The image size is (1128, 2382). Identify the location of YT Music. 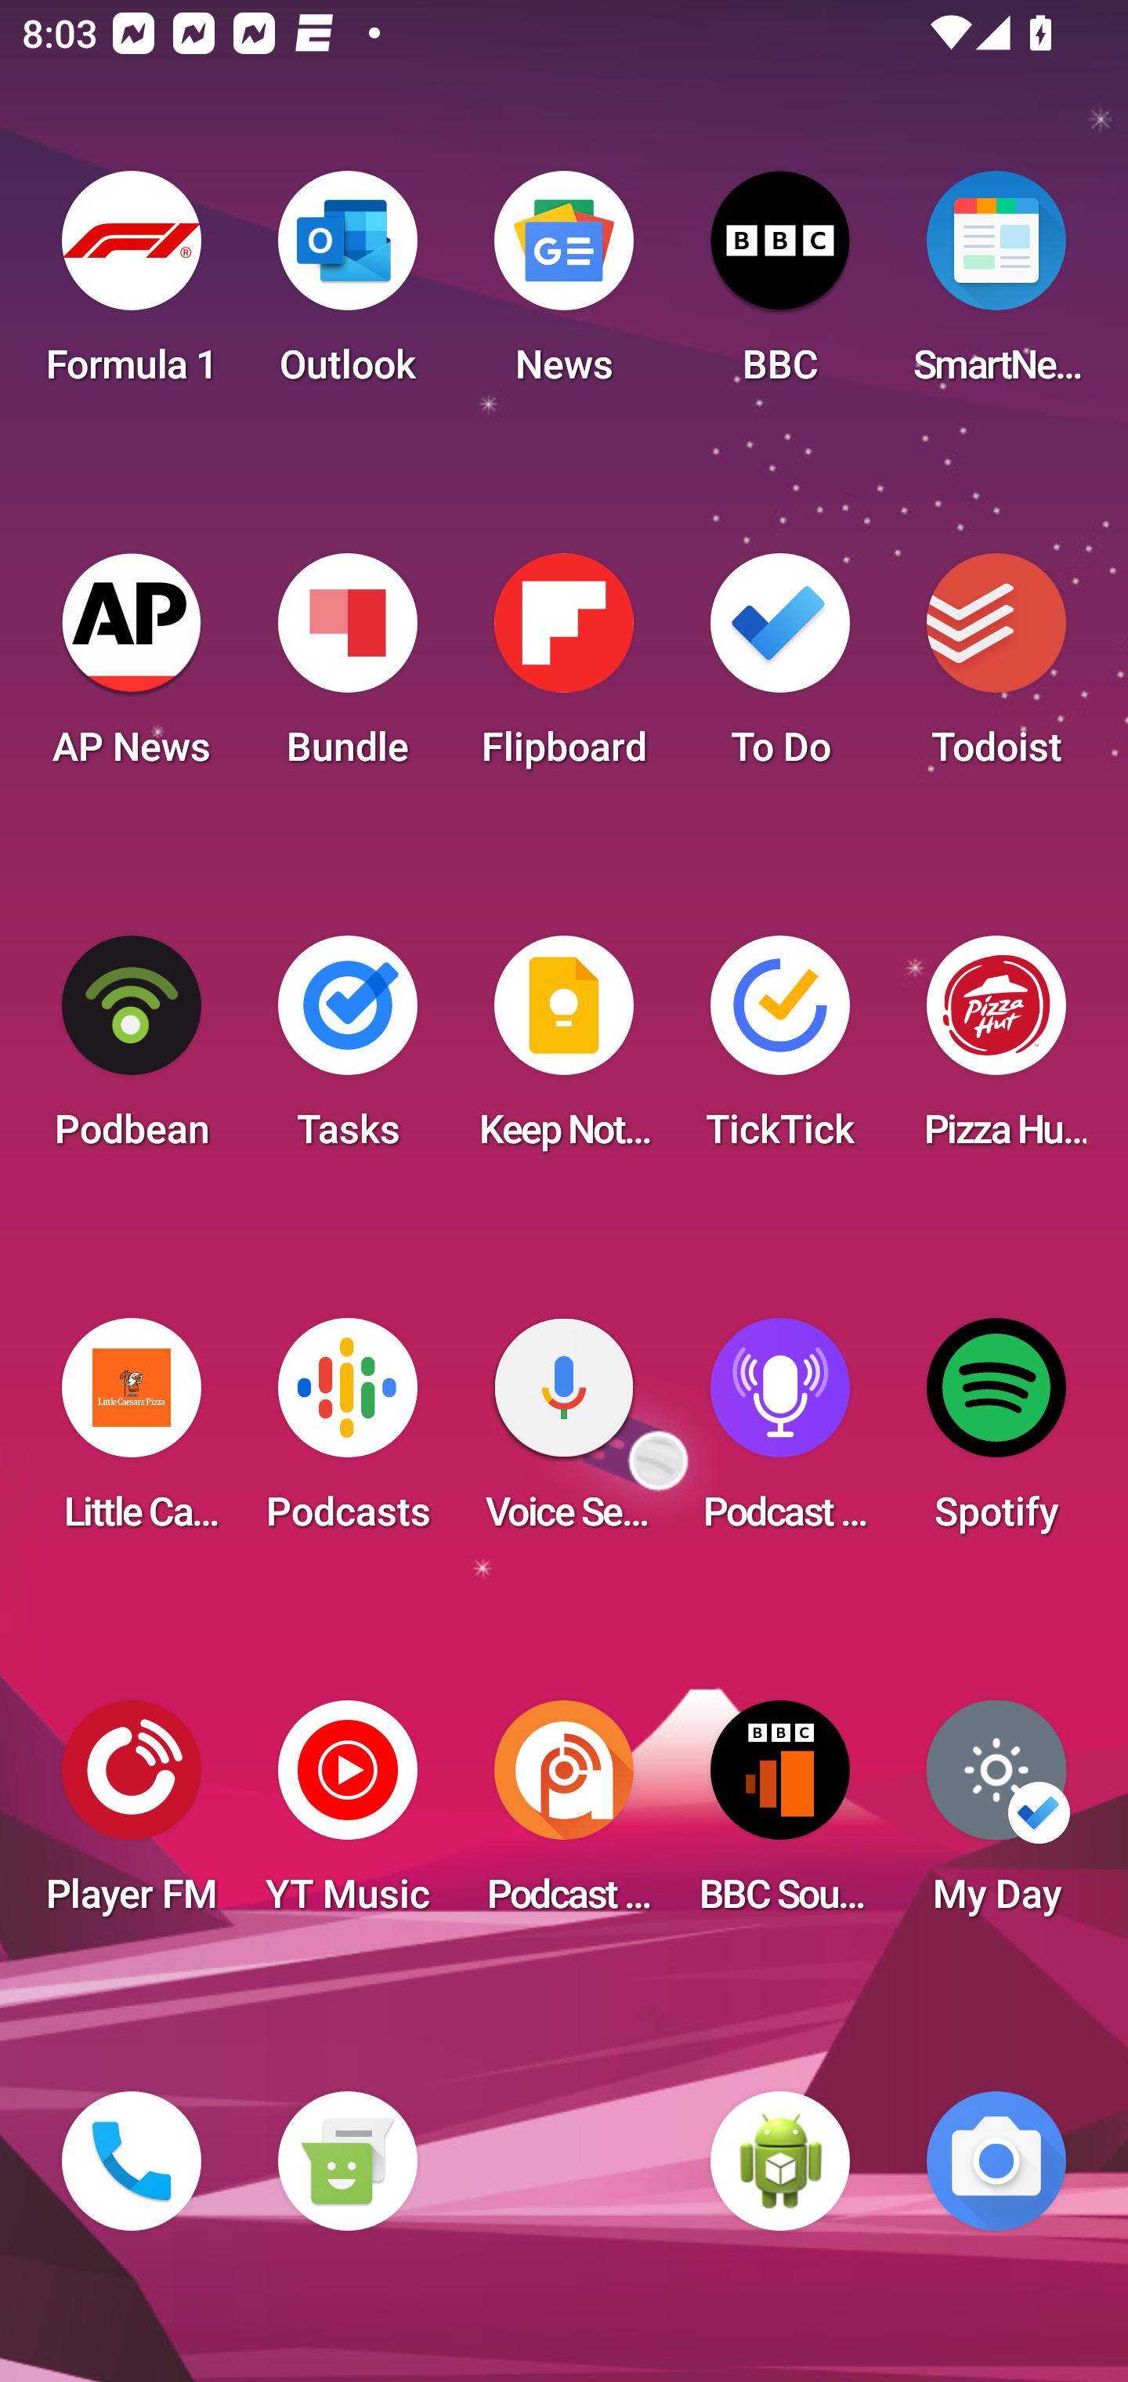
(347, 1816).